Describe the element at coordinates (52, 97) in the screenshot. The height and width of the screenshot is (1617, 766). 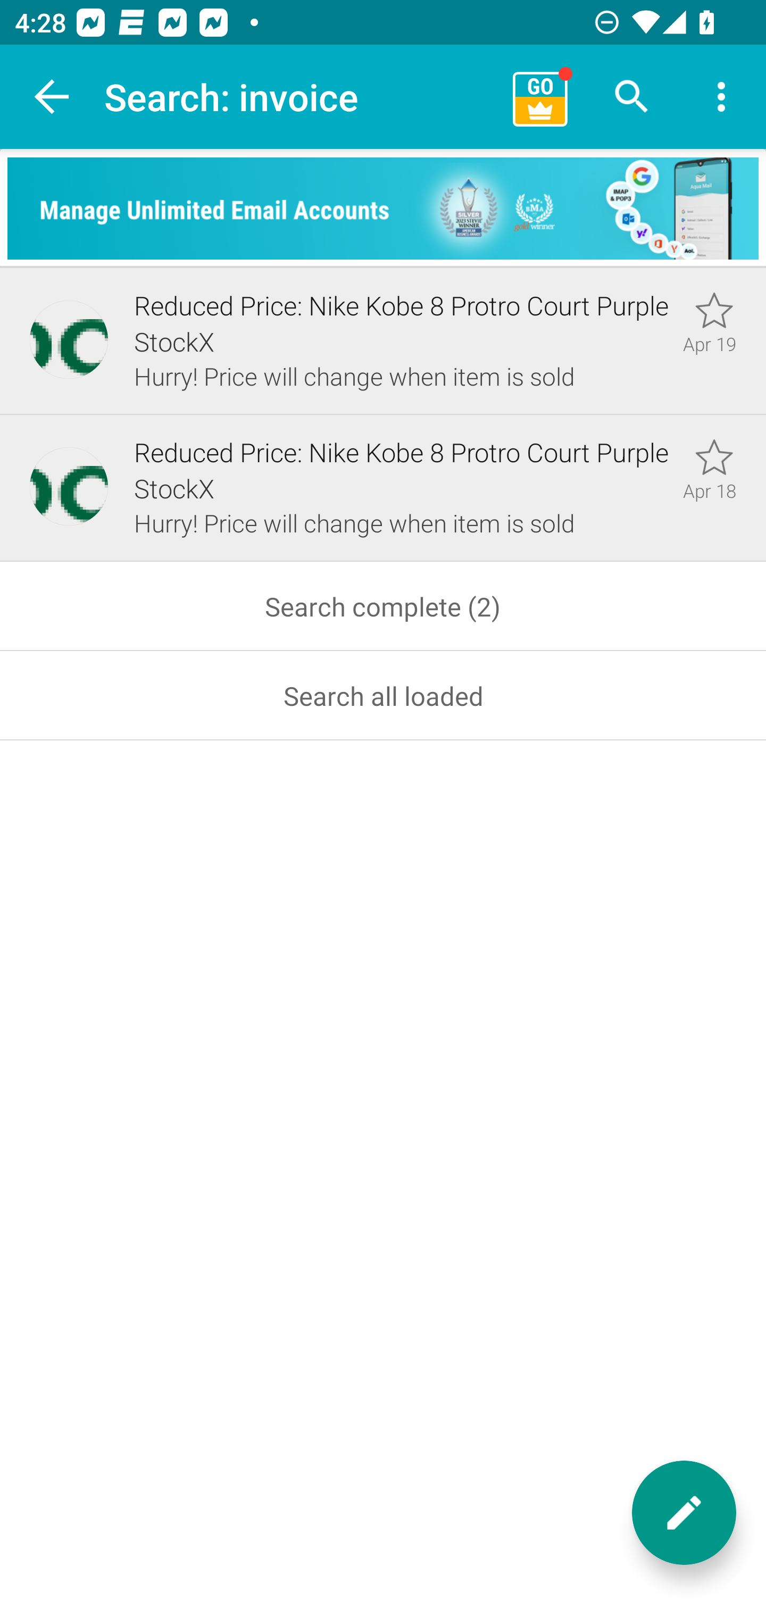
I see `Navigate up` at that location.